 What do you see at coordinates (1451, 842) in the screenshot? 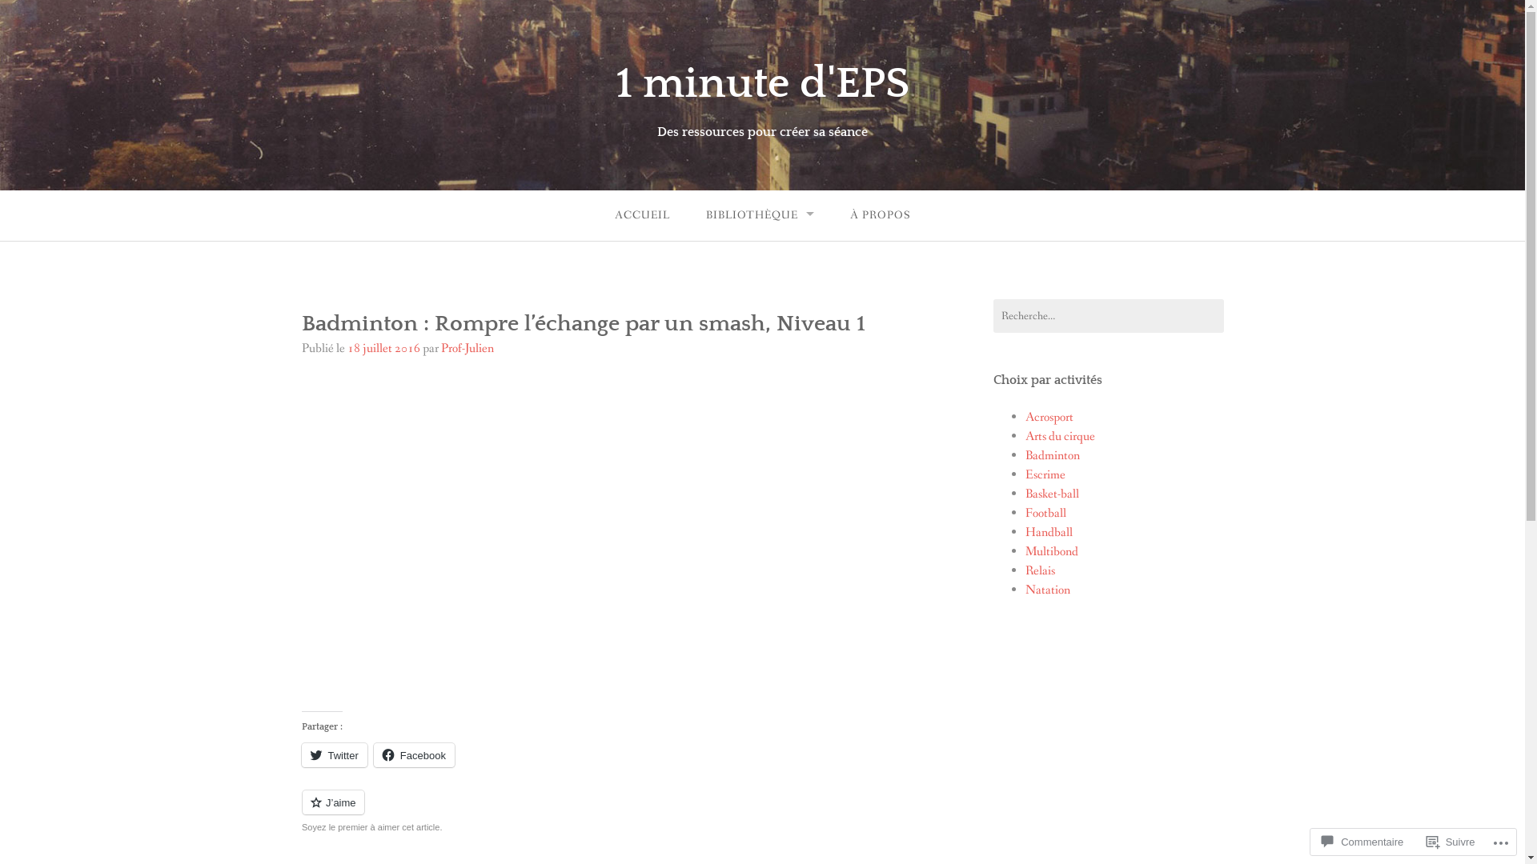
I see `Suivre` at bounding box center [1451, 842].